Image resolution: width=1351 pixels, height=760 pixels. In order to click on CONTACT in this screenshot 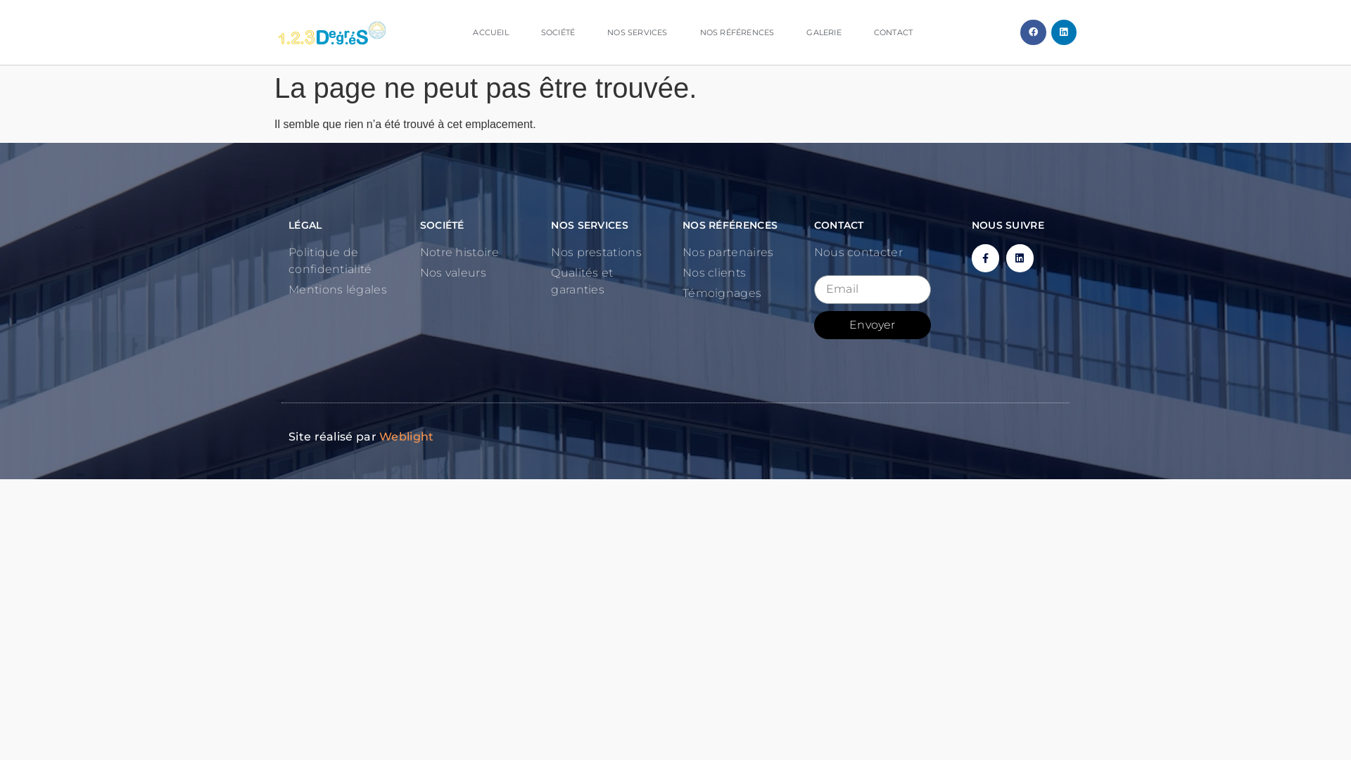, I will do `click(894, 32)`.